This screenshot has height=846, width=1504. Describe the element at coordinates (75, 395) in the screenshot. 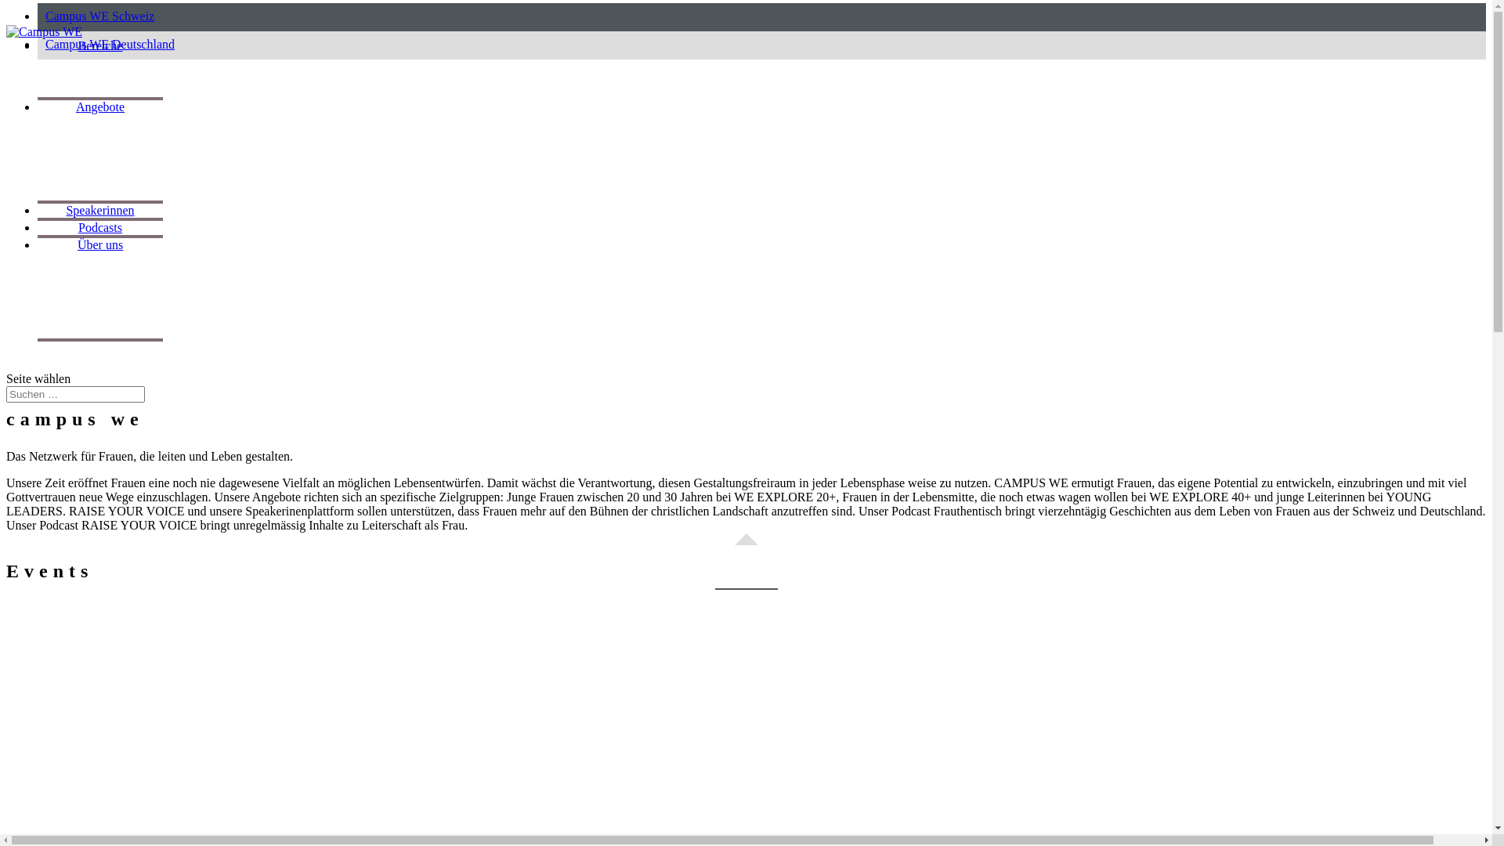

I see `Suchen nach:` at that location.